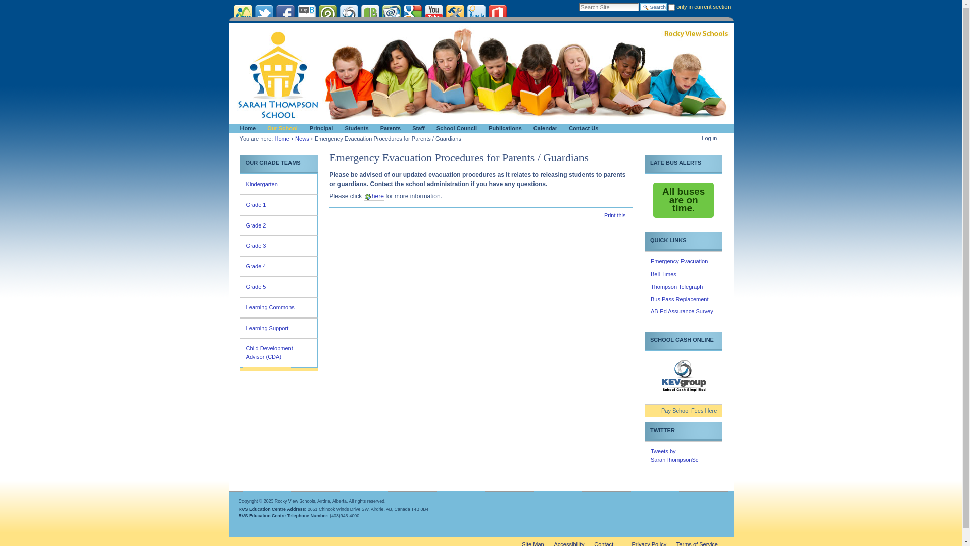 The height and width of the screenshot is (546, 970). I want to click on School Council, so click(455, 128).